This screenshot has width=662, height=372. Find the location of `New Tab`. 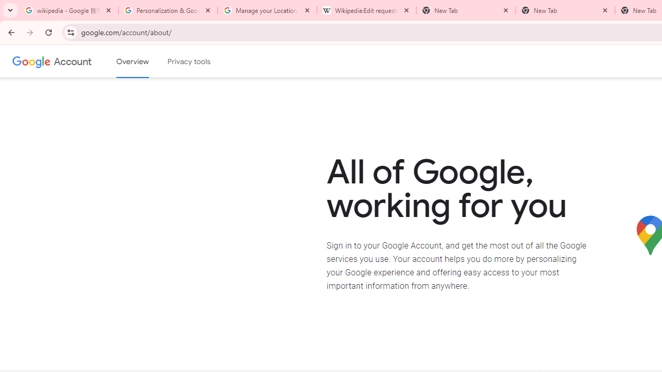

New Tab is located at coordinates (565, 10).